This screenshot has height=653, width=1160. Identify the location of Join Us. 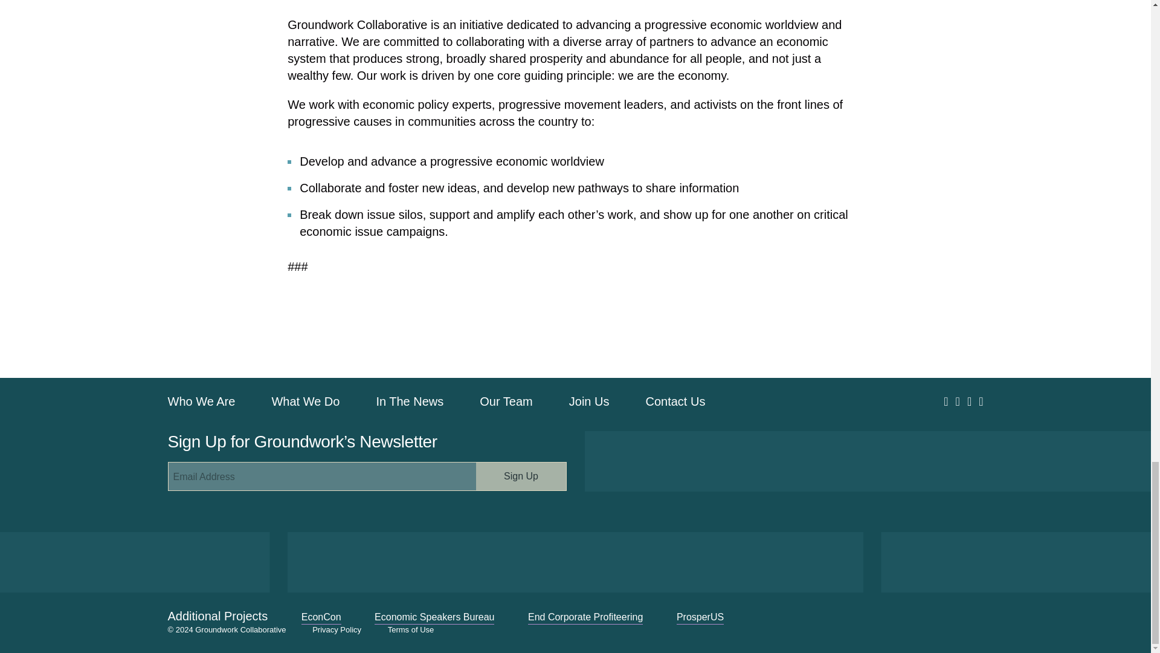
(590, 401).